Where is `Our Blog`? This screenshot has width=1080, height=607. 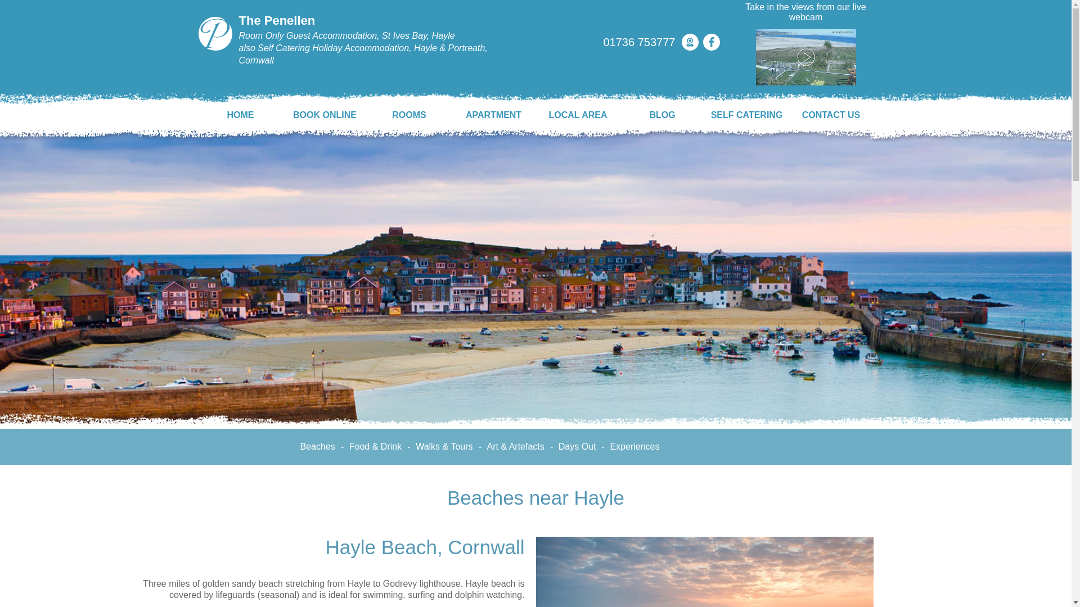 Our Blog is located at coordinates (661, 115).